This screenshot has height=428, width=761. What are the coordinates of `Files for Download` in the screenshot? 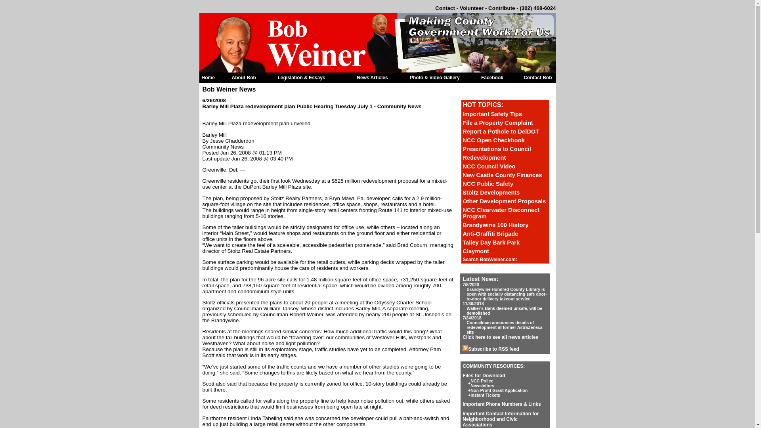 It's located at (484, 375).